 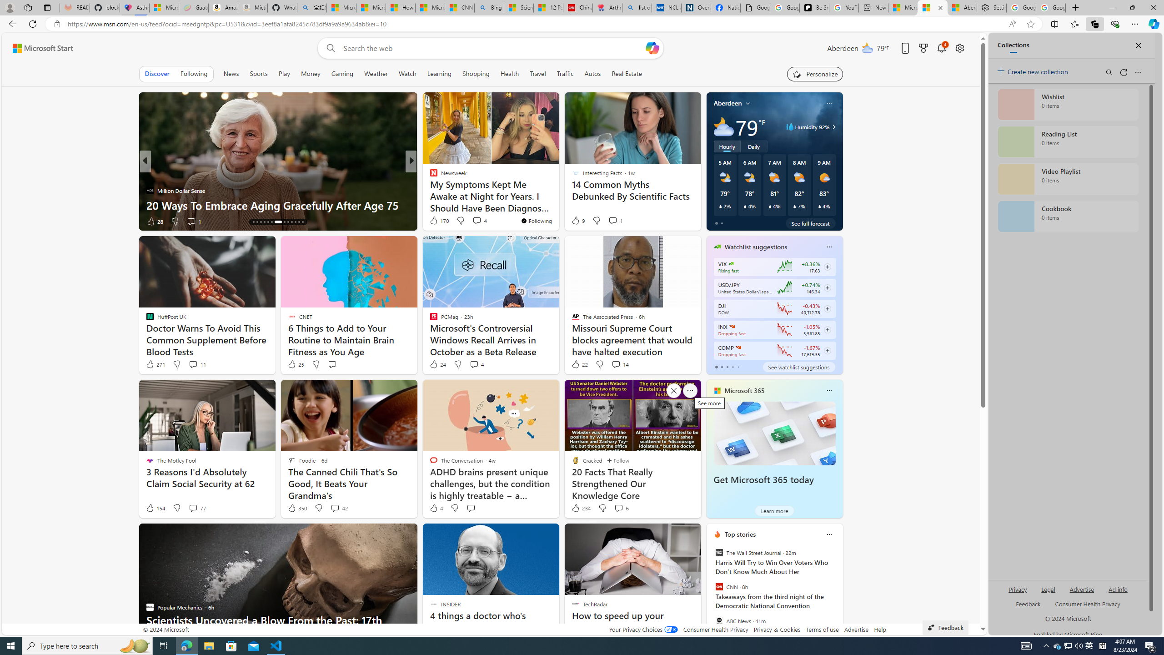 What do you see at coordinates (302, 222) in the screenshot?
I see `AutomationID: tab-26` at bounding box center [302, 222].